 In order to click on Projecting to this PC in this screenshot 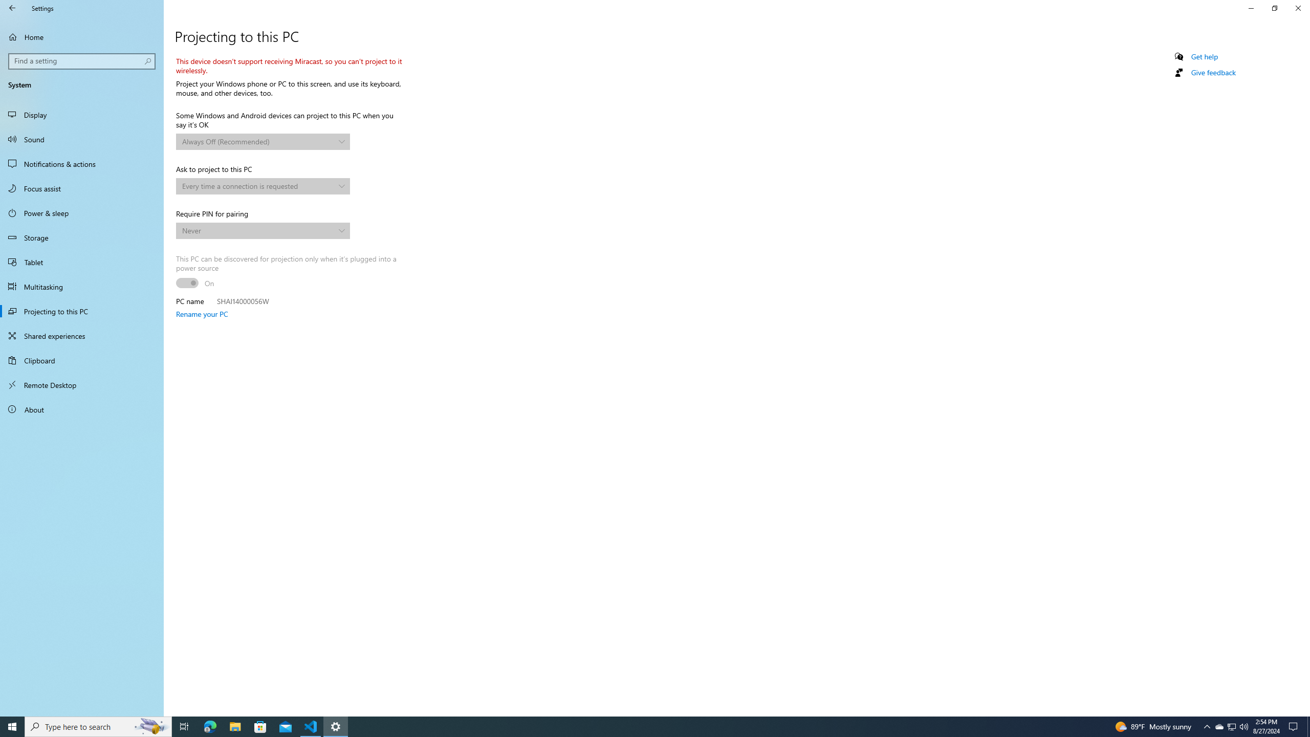, I will do `click(82, 311)`.